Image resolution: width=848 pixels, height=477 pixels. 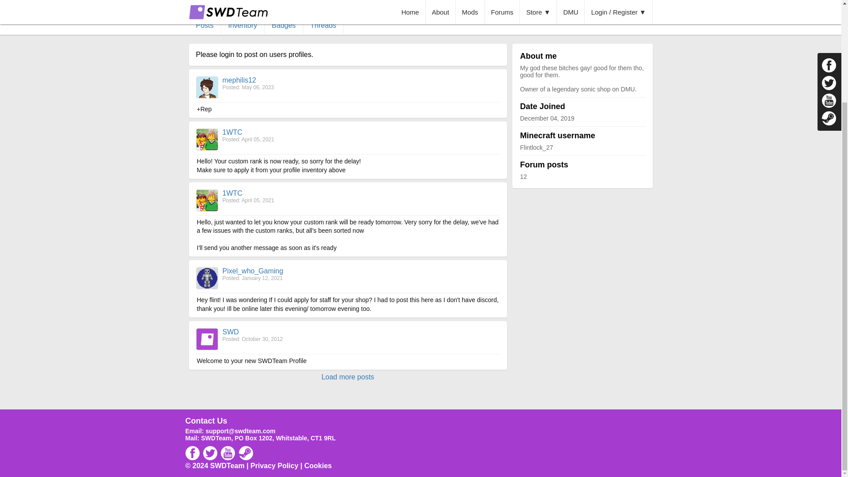 What do you see at coordinates (254, 54) in the screenshot?
I see `Please login to post on users profiles.` at bounding box center [254, 54].